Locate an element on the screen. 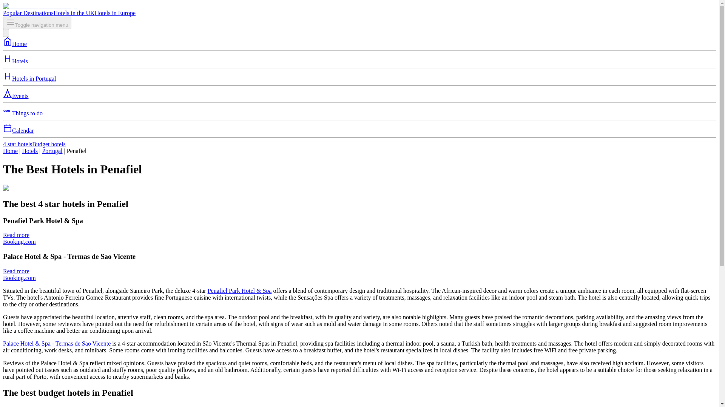  Portugal is located at coordinates (52, 151).